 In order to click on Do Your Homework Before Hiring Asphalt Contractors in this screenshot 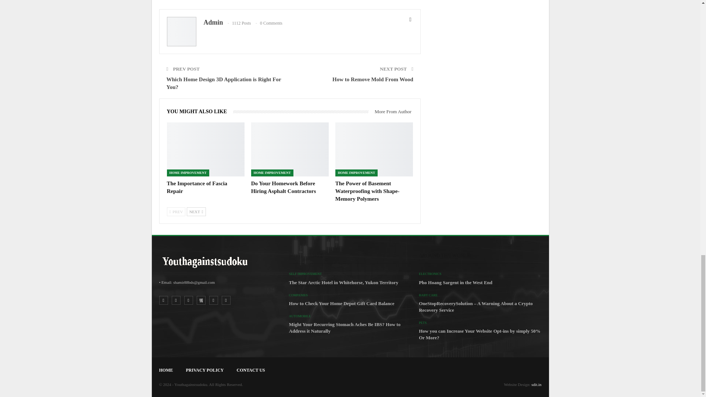, I will do `click(290, 149)`.